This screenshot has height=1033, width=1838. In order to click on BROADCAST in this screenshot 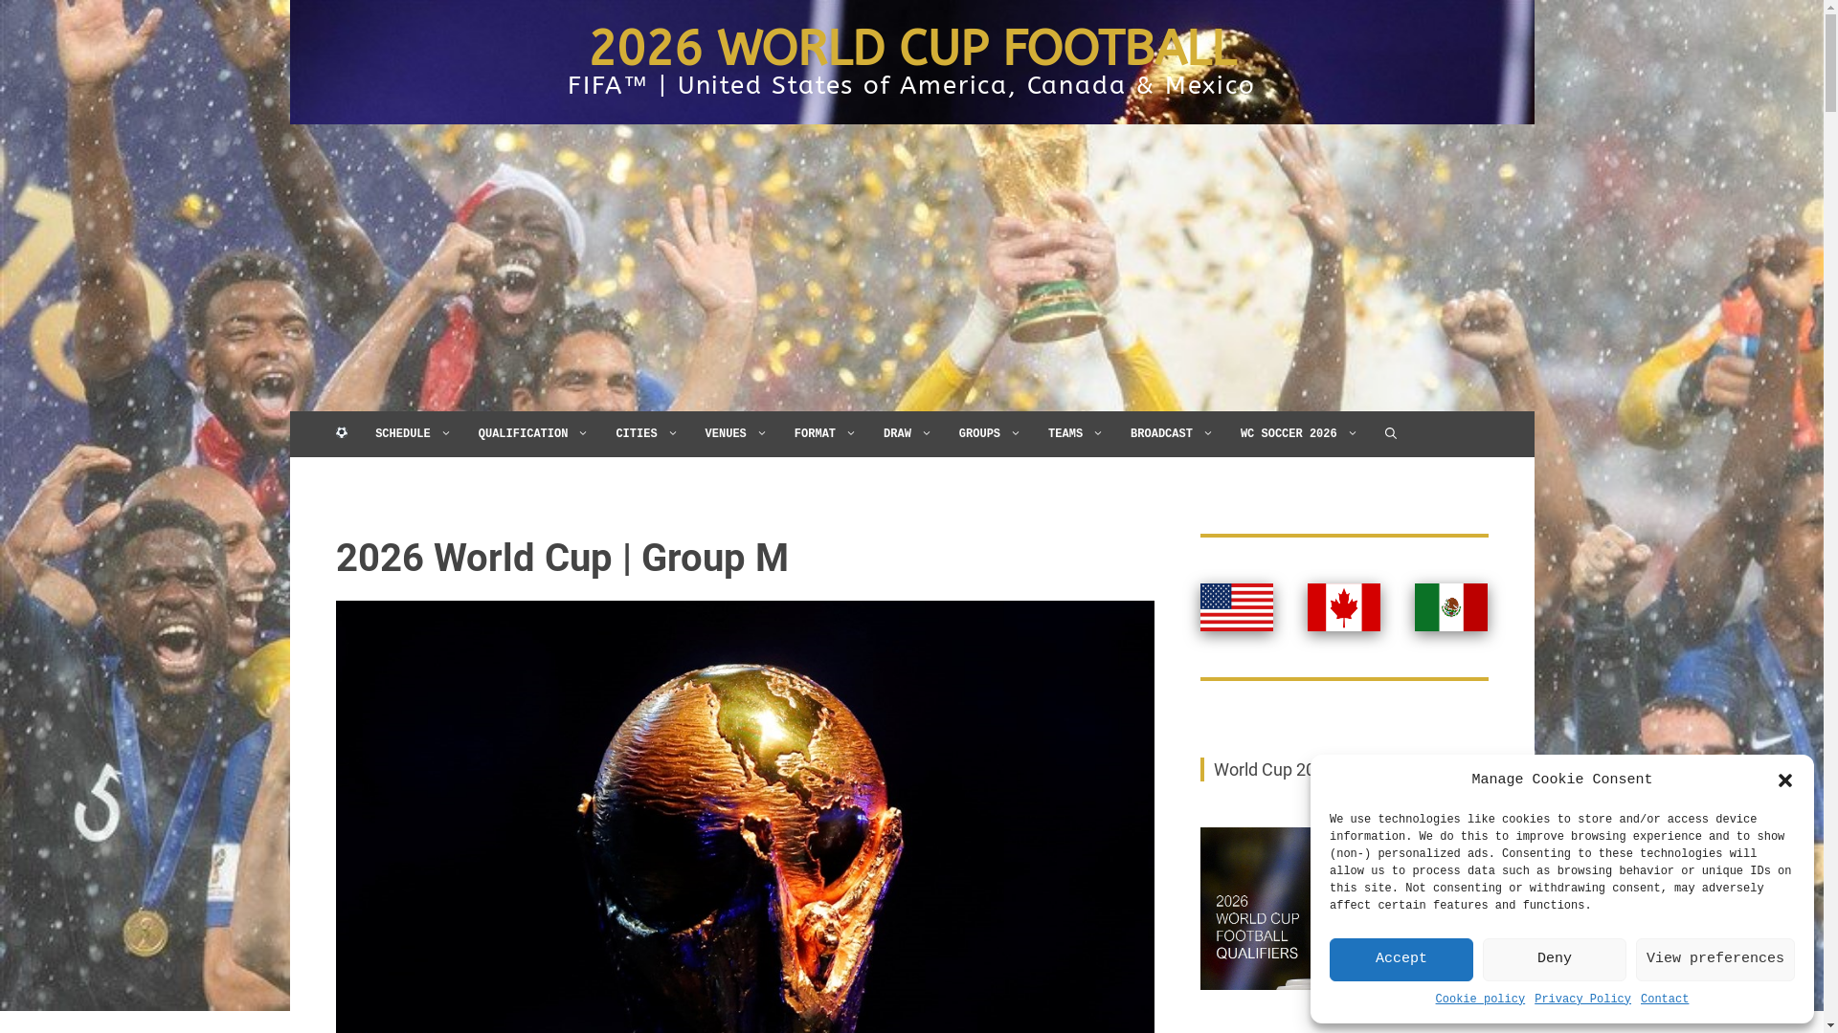, I will do `click(1172, 434)`.